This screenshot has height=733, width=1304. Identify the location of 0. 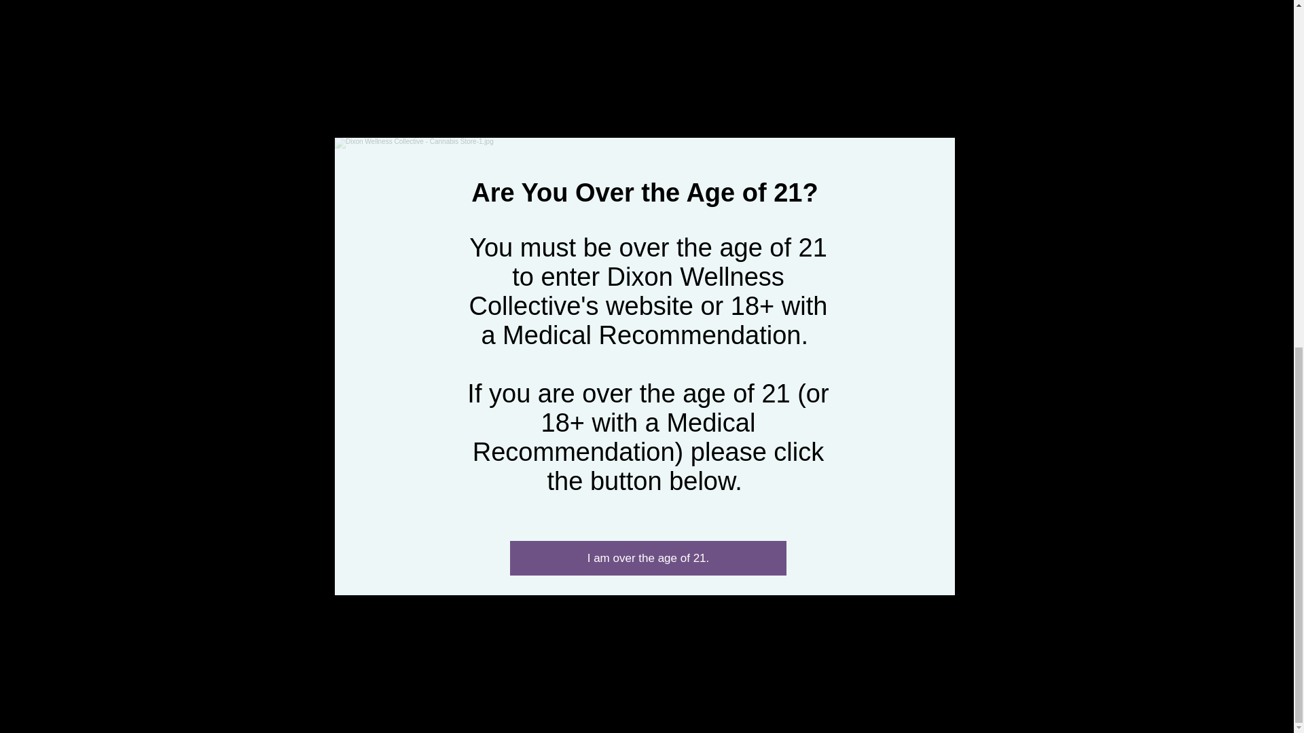
(394, 516).